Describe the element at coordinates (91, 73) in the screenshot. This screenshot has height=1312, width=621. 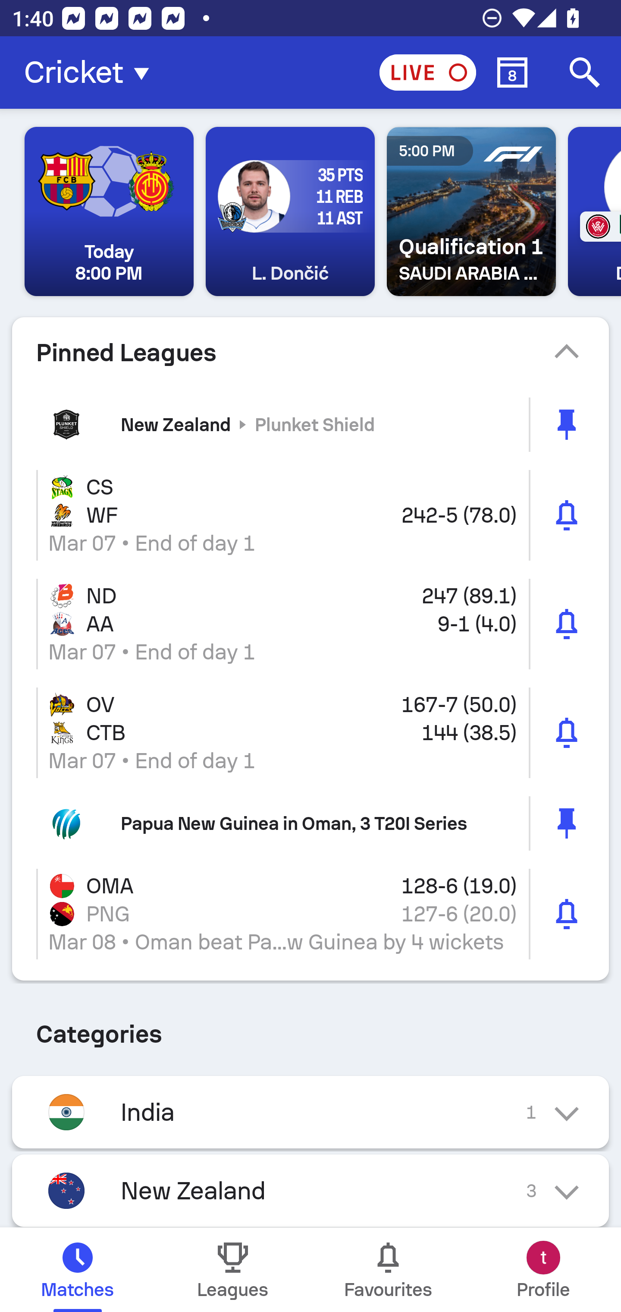
I see `Cricket` at that location.